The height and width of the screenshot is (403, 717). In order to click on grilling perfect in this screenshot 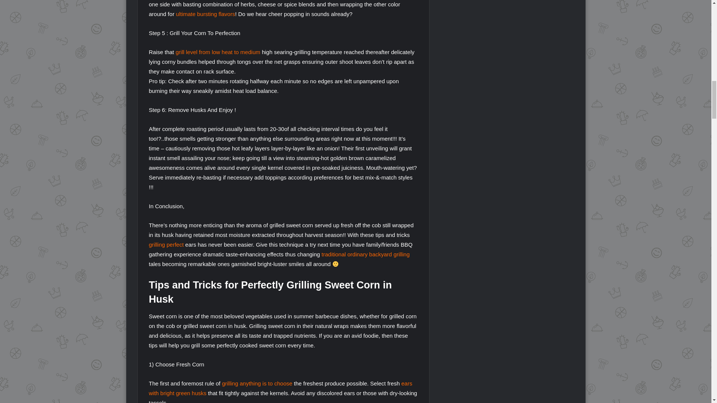, I will do `click(166, 244)`.